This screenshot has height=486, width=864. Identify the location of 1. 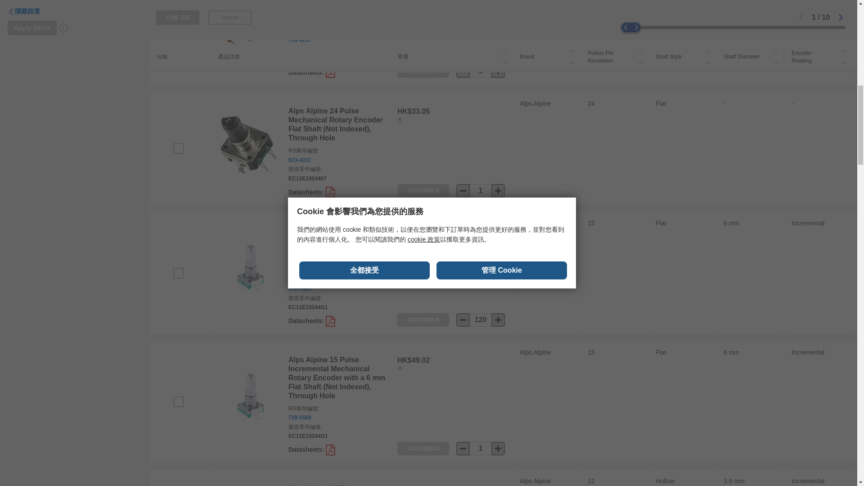
(481, 71).